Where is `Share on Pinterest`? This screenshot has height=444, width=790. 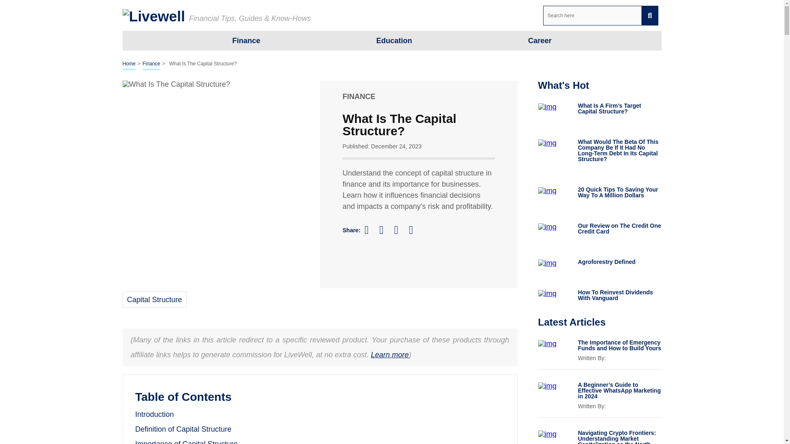 Share on Pinterest is located at coordinates (400, 230).